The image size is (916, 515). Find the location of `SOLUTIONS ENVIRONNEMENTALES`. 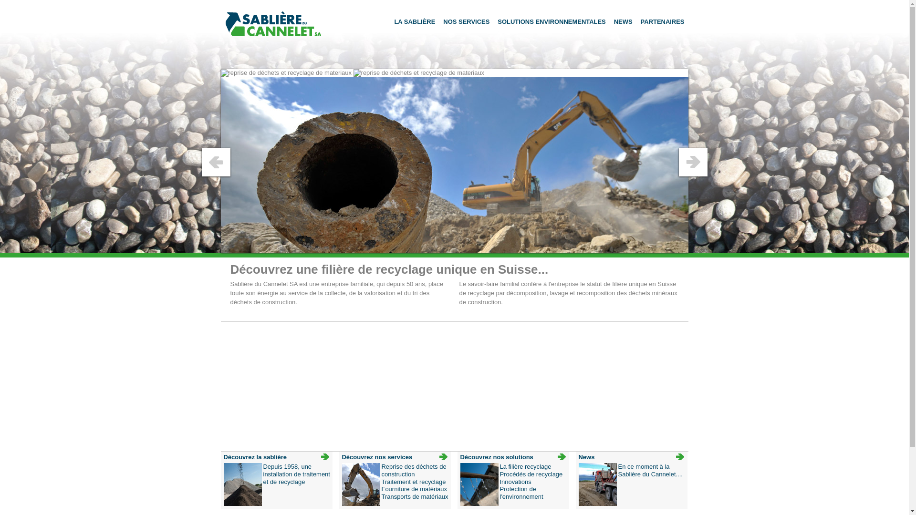

SOLUTIONS ENVIRONNEMENTALES is located at coordinates (552, 22).